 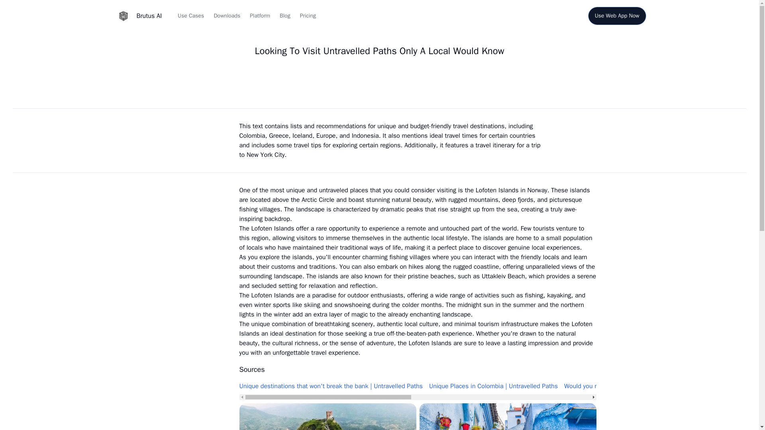 I want to click on Brutus AI, so click(x=137, y=16).